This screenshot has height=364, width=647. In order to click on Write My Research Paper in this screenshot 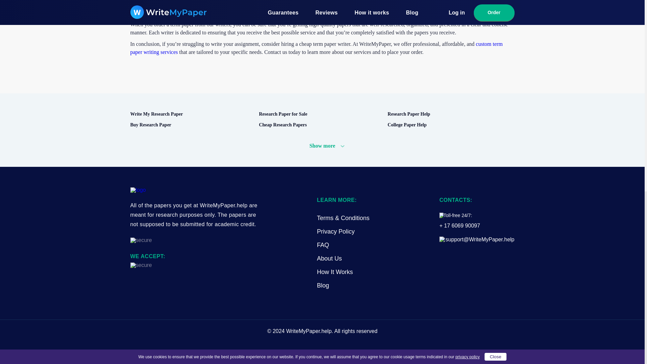, I will do `click(191, 114)`.